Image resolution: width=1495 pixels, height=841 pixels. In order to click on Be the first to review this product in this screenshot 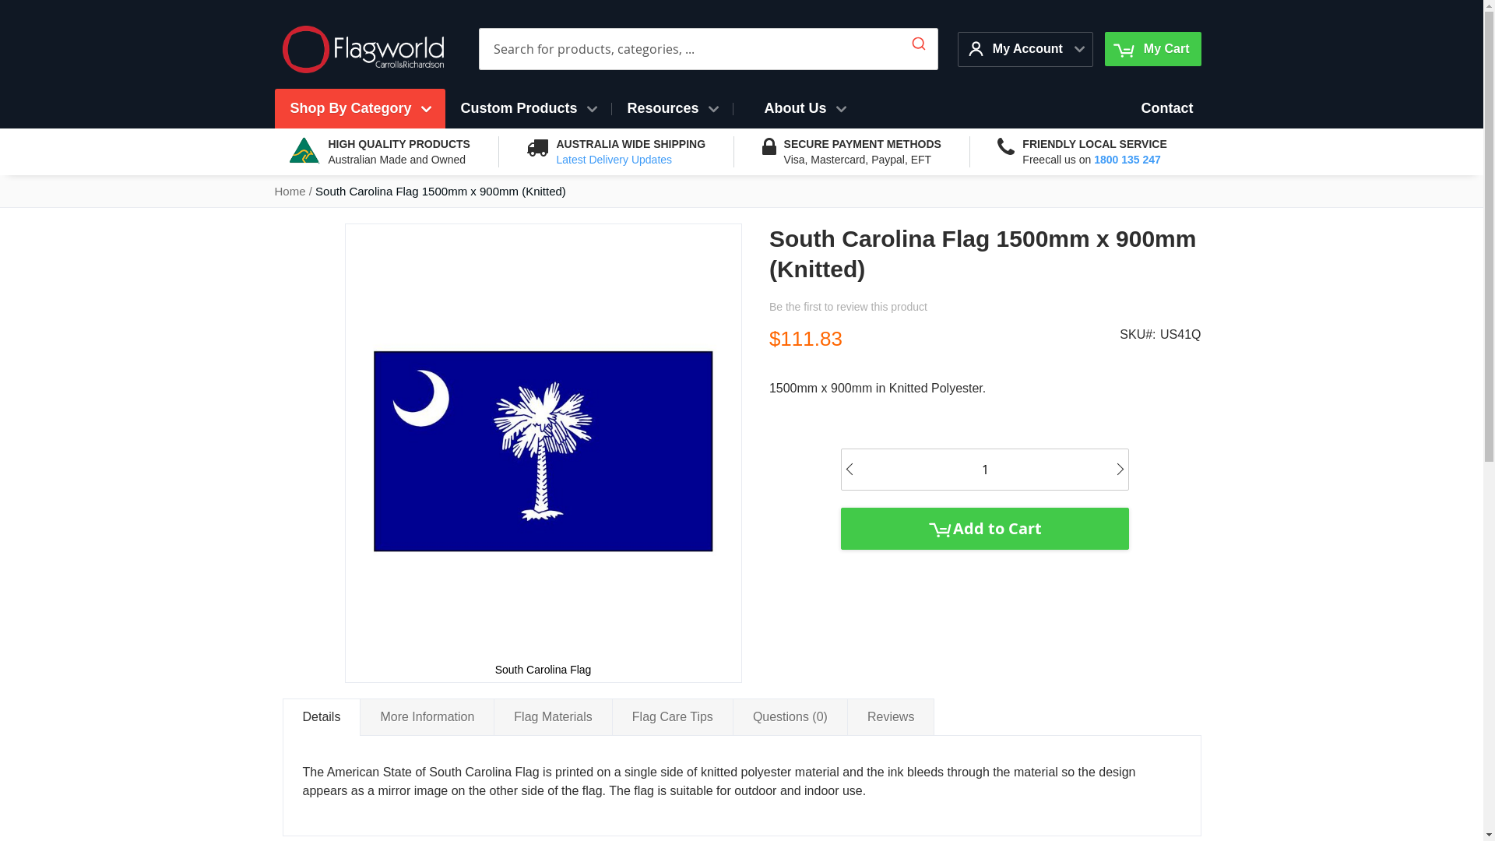, I will do `click(848, 307)`.